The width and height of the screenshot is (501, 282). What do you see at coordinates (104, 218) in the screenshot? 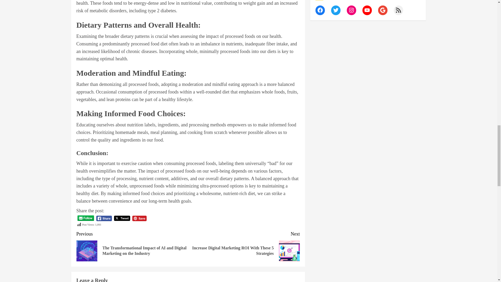
I see `Facebook Share` at bounding box center [104, 218].